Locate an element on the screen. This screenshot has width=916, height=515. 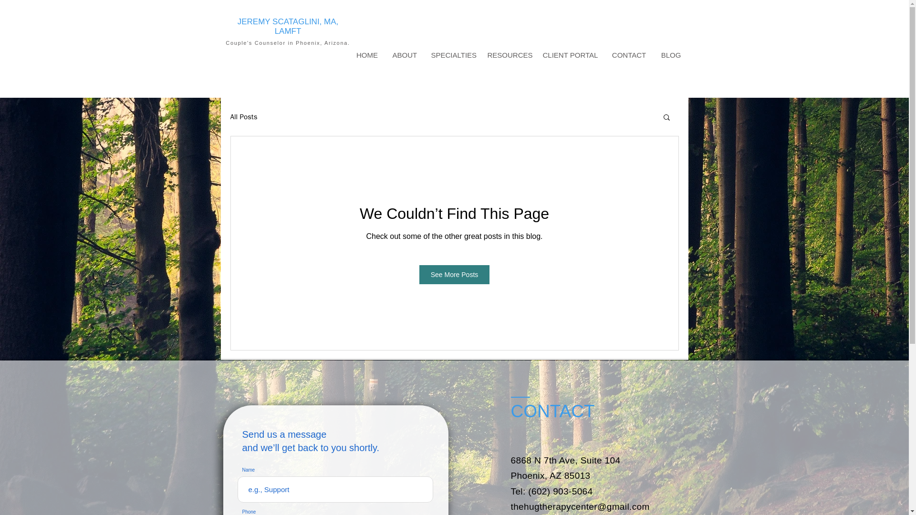
Couple's Counselor in Phoenix, Arizona. is located at coordinates (287, 43).